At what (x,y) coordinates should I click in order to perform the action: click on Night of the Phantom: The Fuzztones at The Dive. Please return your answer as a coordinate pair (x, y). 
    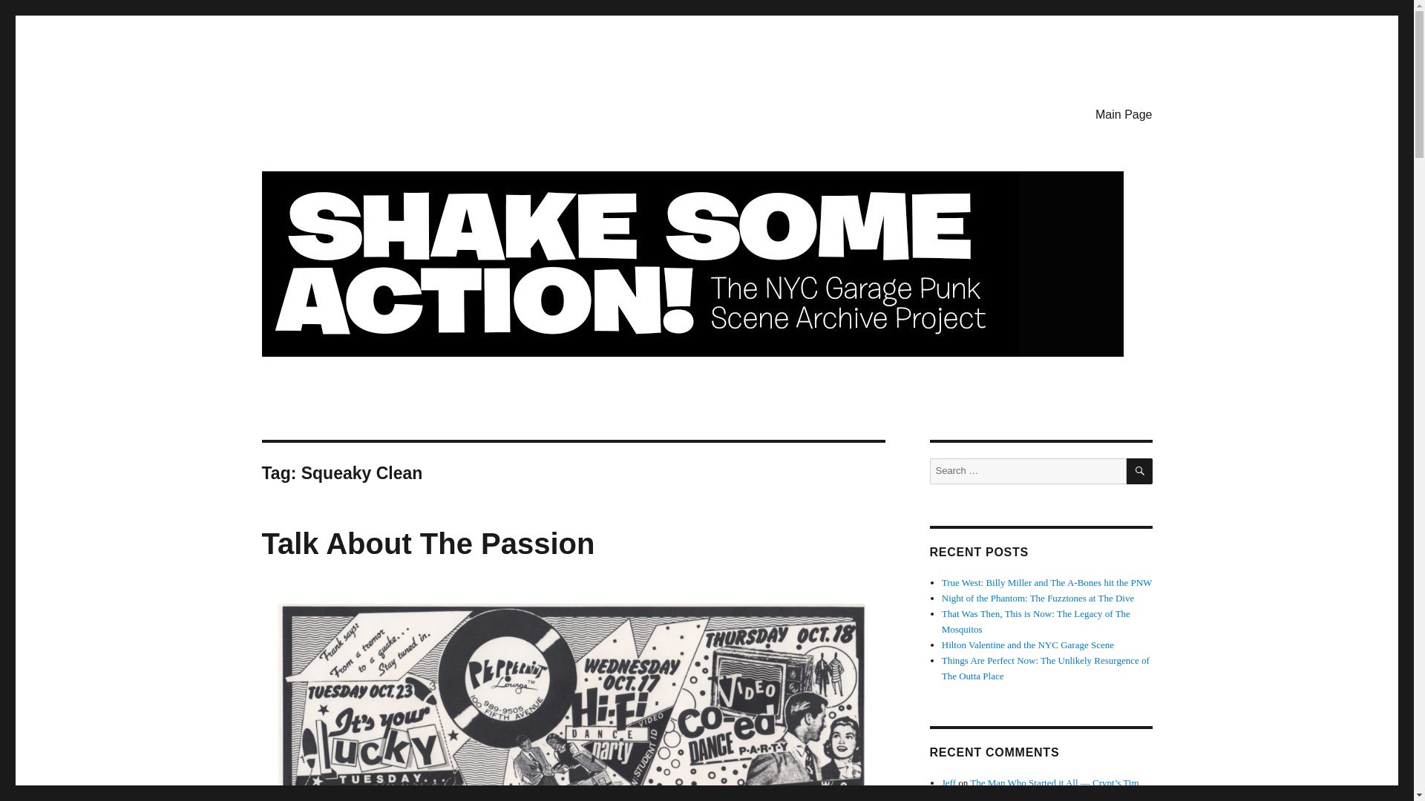
    Looking at the image, I should click on (1038, 598).